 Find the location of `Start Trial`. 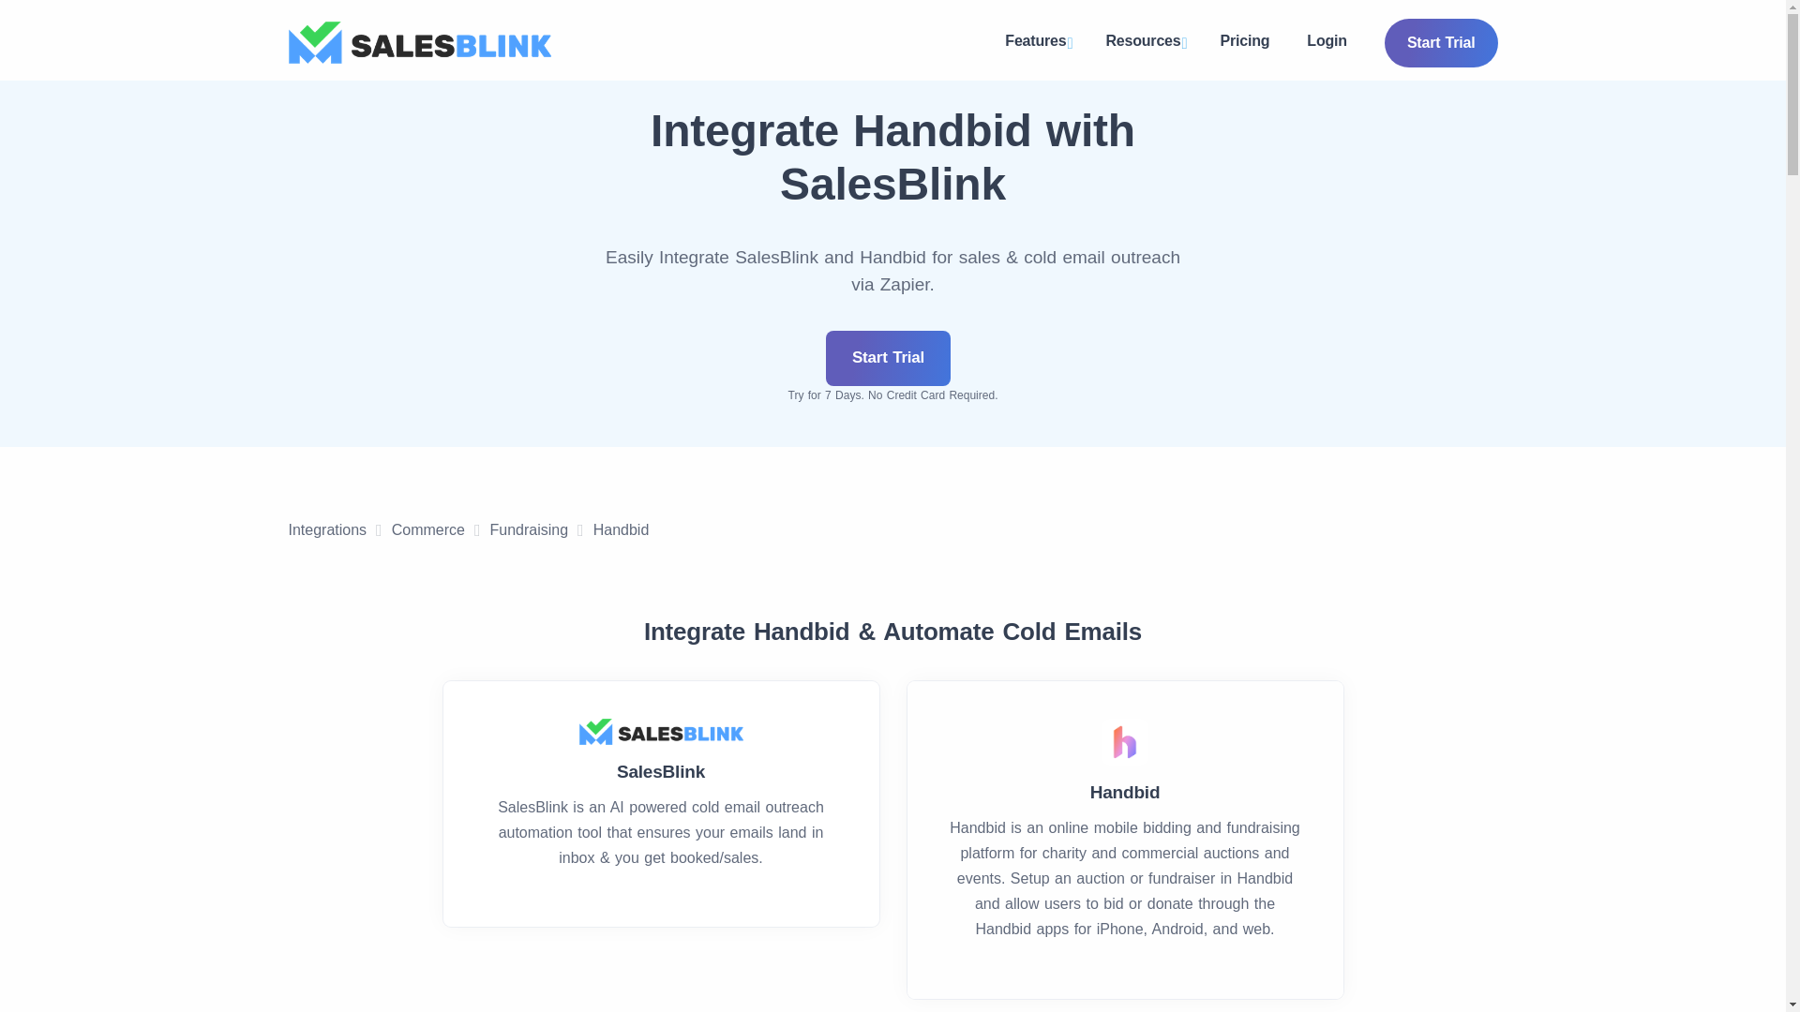

Start Trial is located at coordinates (888, 358).